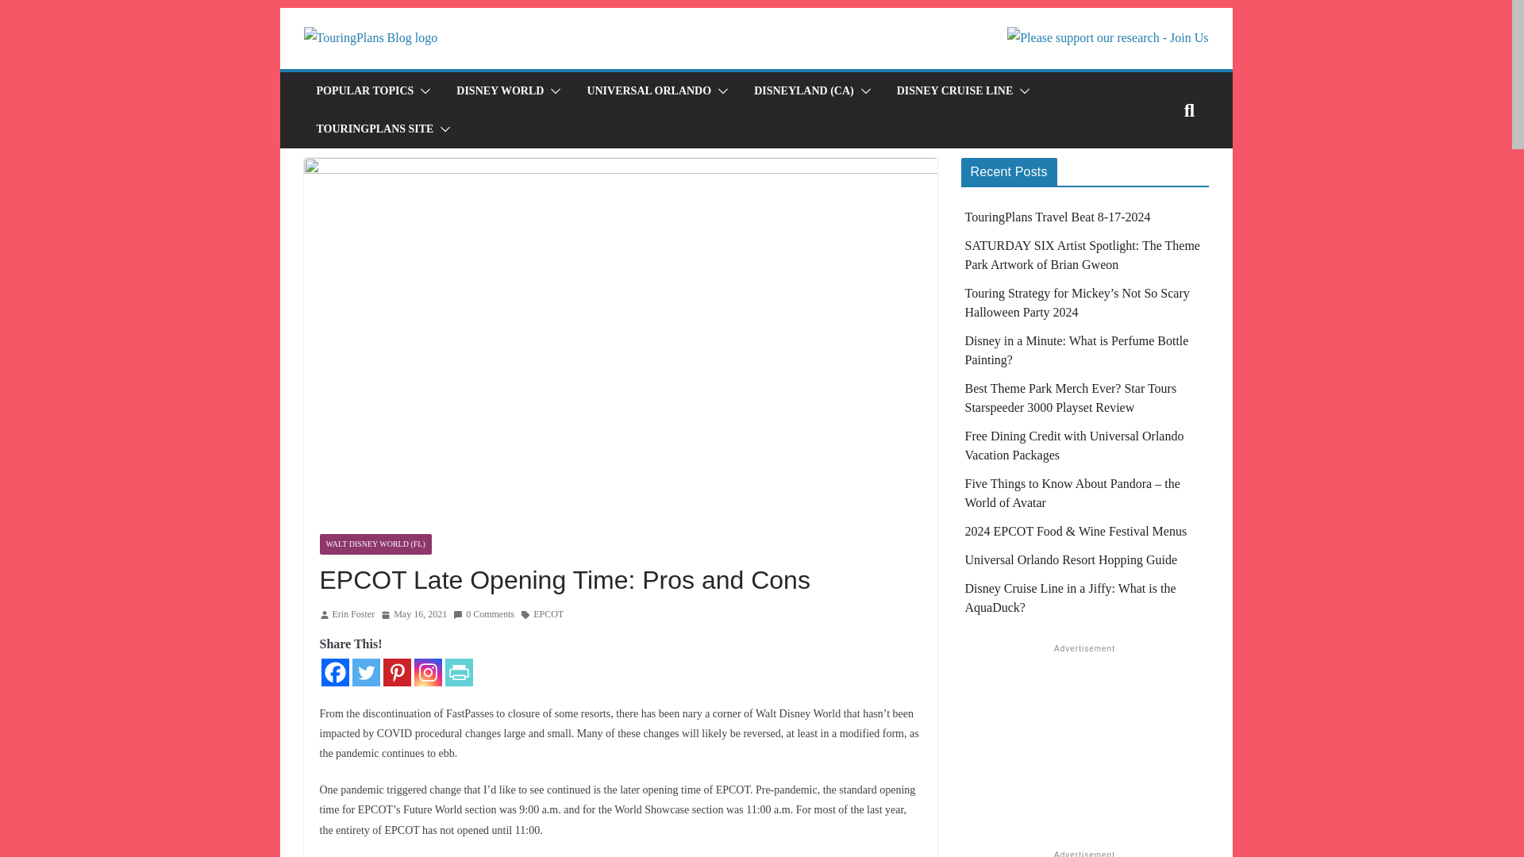 The height and width of the screenshot is (857, 1524). I want to click on DISNEY CRUISE LINE, so click(955, 90).